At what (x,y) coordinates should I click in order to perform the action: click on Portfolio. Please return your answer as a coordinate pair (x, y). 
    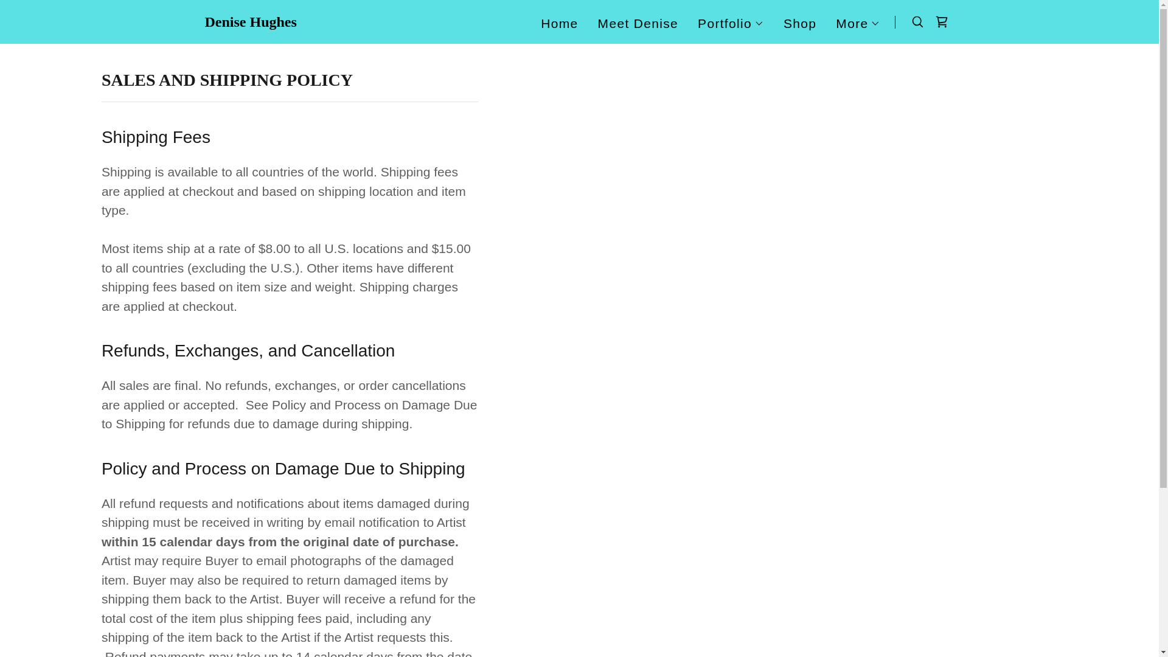
    Looking at the image, I should click on (730, 23).